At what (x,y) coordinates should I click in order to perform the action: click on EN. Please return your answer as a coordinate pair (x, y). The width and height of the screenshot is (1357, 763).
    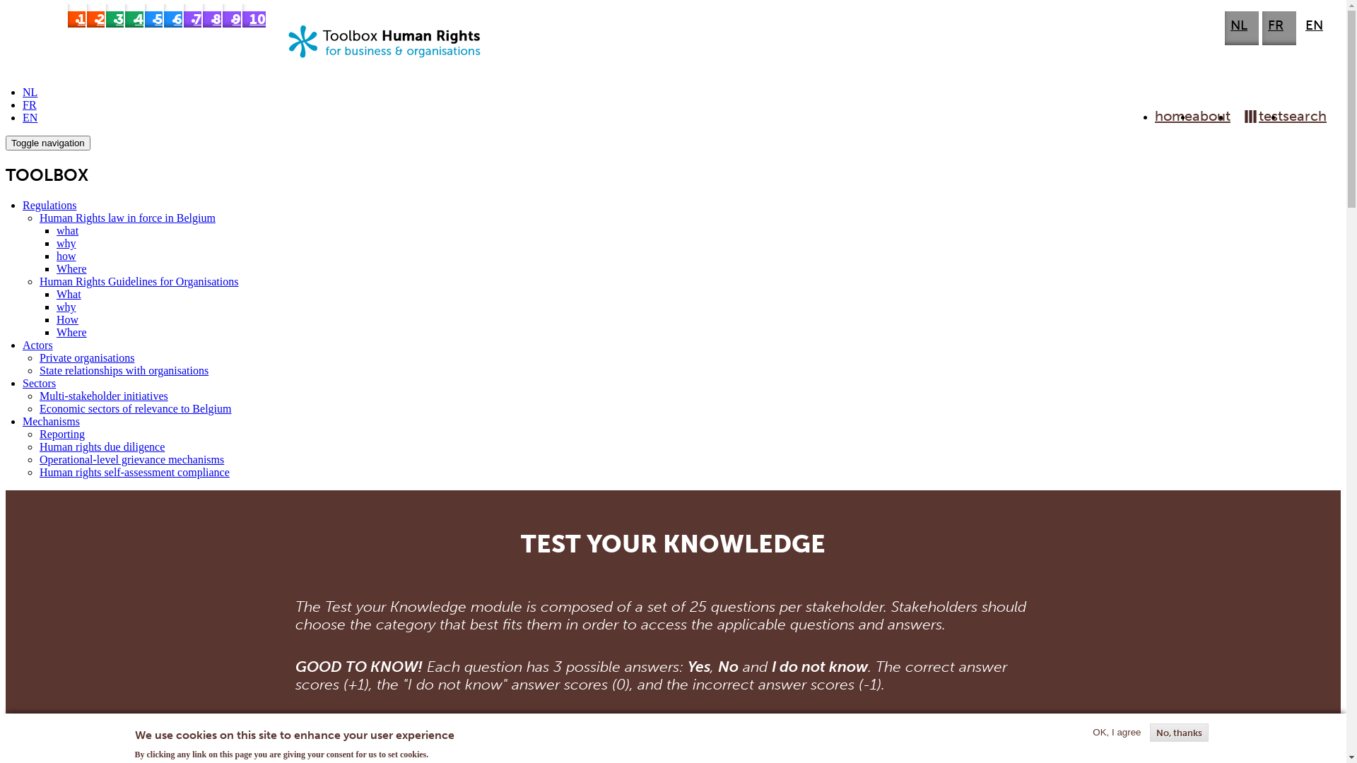
    Looking at the image, I should click on (1315, 25).